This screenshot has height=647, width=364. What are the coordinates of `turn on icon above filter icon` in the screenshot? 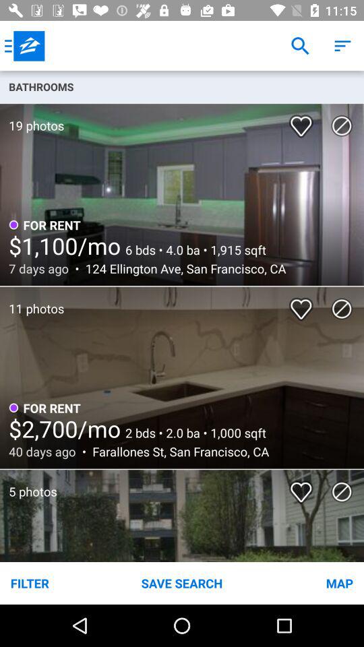 It's located at (28, 485).